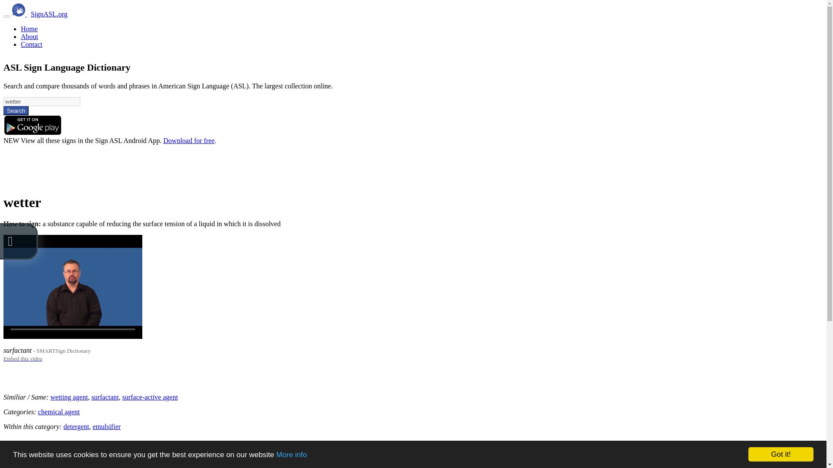 The height and width of the screenshot is (468, 833). What do you see at coordinates (42, 101) in the screenshot?
I see `wetter` at bounding box center [42, 101].